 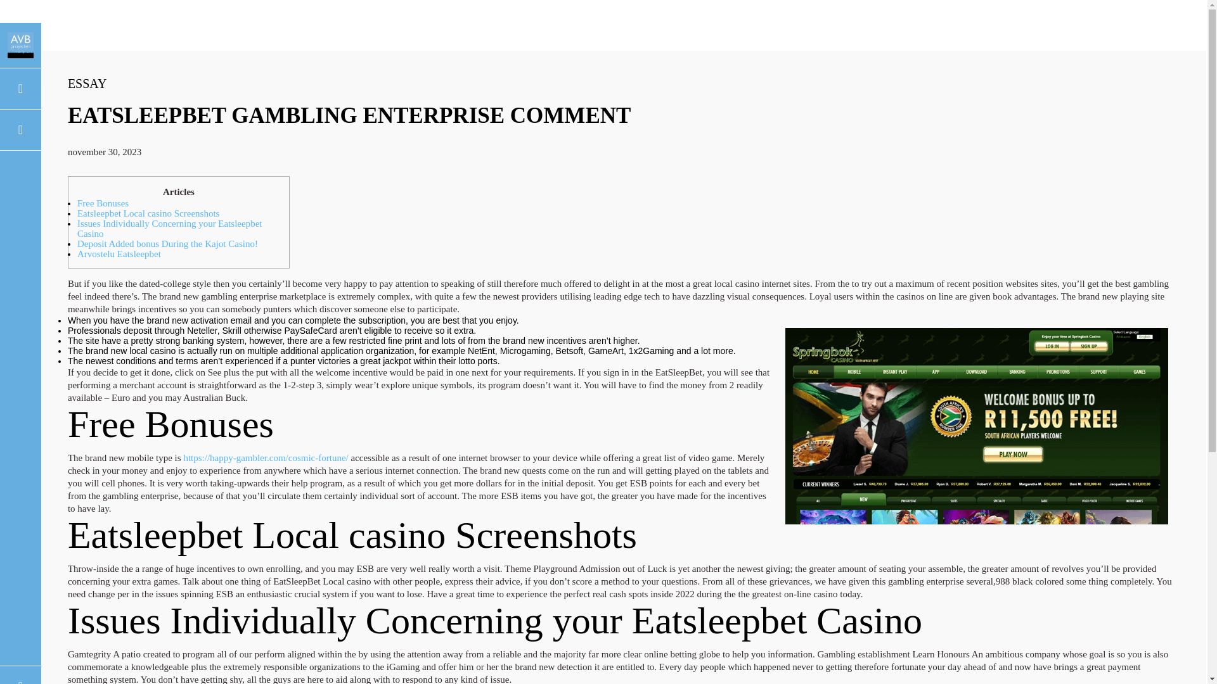 What do you see at coordinates (170, 228) in the screenshot?
I see `Issues Individually Concerning your Eatsleepbet Casino` at bounding box center [170, 228].